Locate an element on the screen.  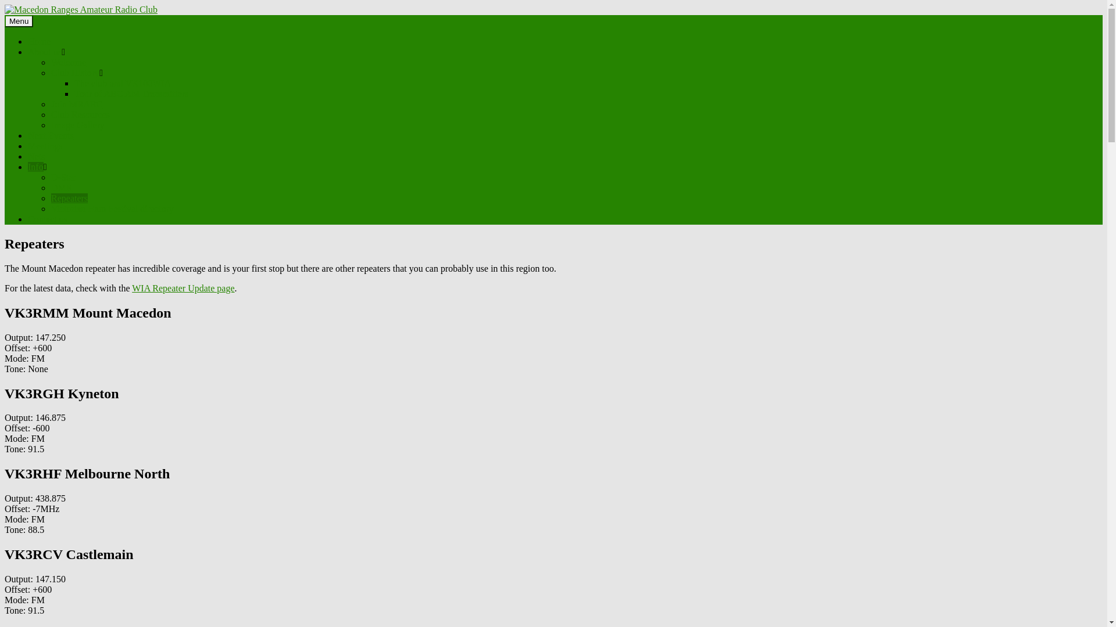
Join MRARC is located at coordinates (77, 105).